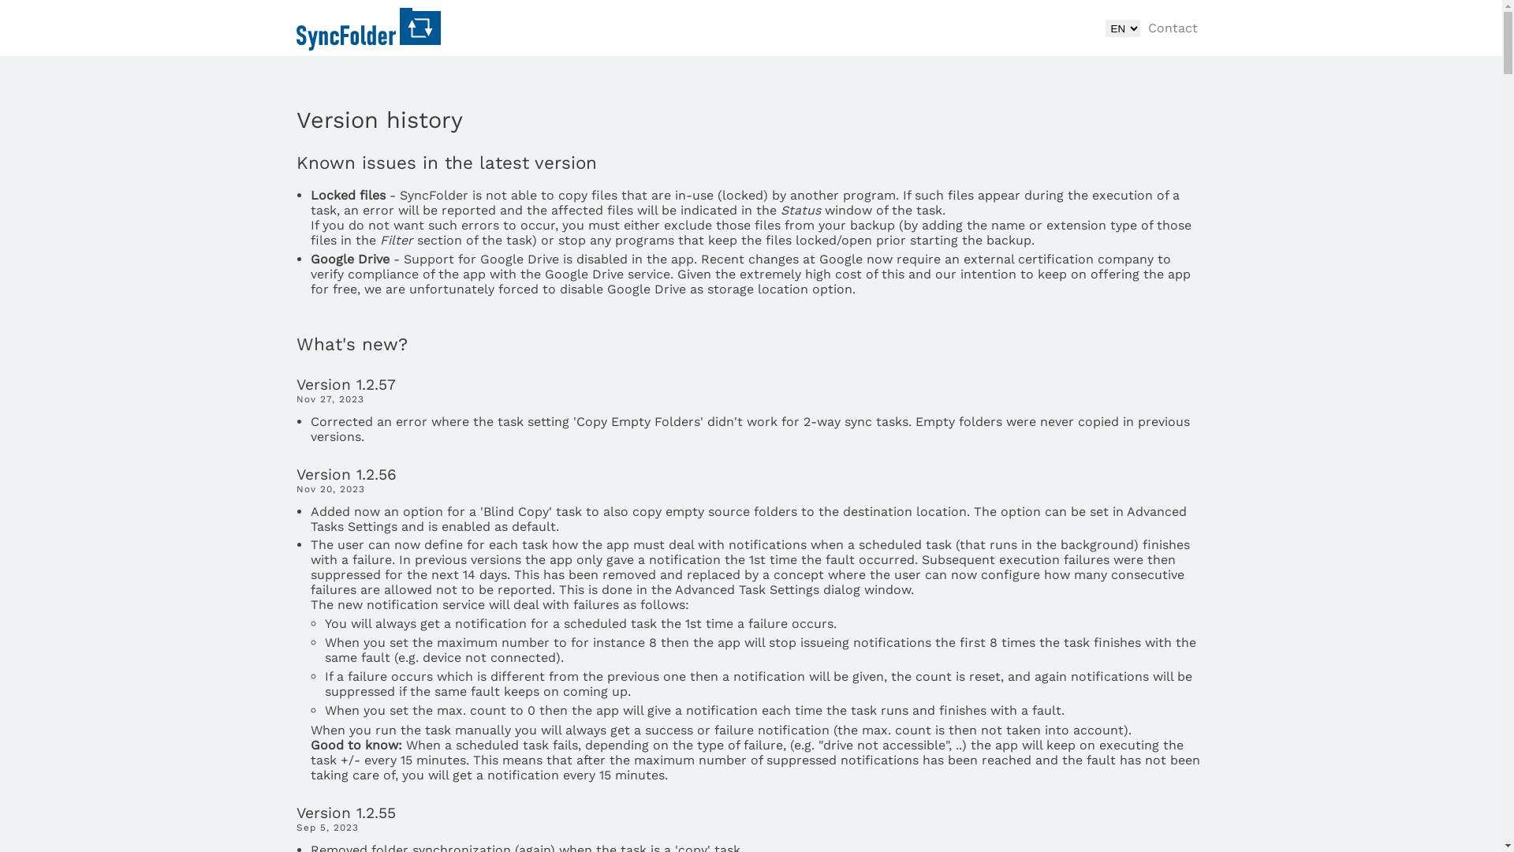 The width and height of the screenshot is (1514, 852). I want to click on SyncFolder home, so click(369, 30).